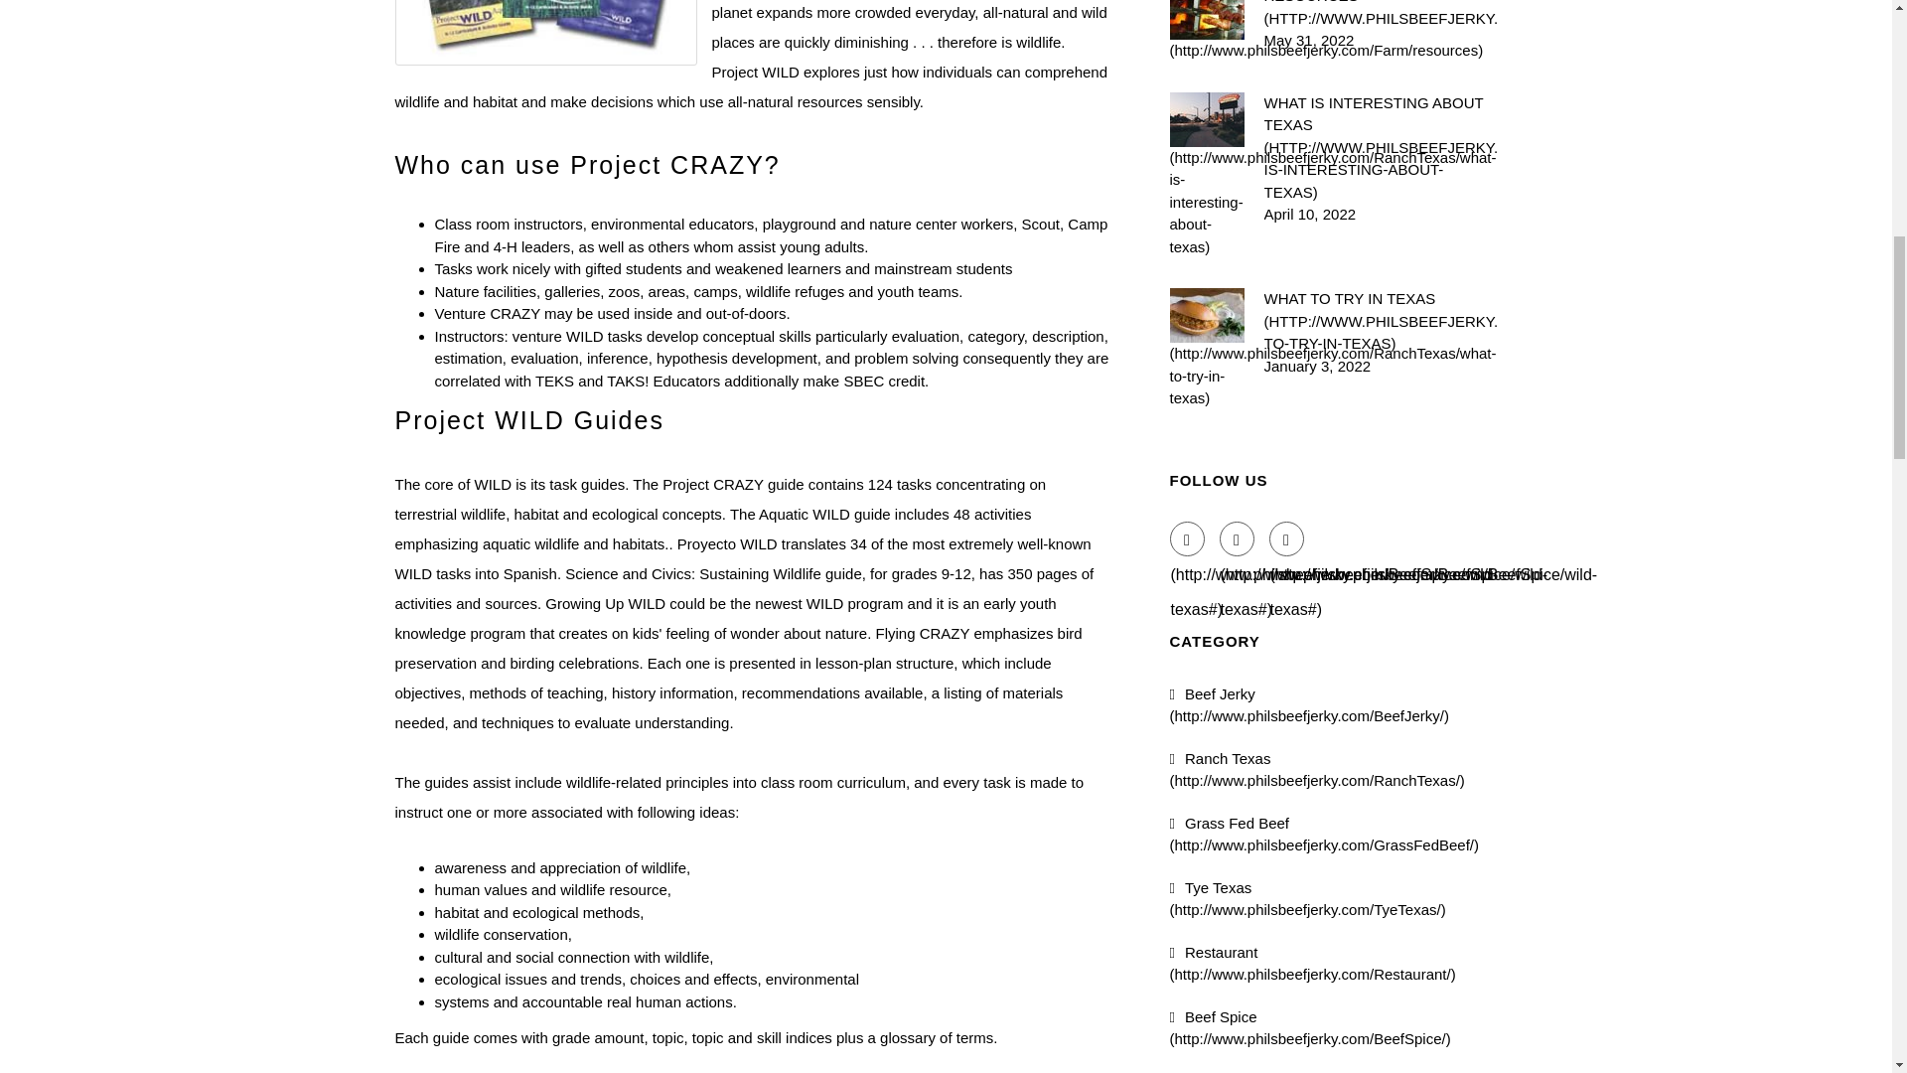  Describe the element at coordinates (1307, 898) in the screenshot. I see `View all posts filed under Tye Texas` at that location.